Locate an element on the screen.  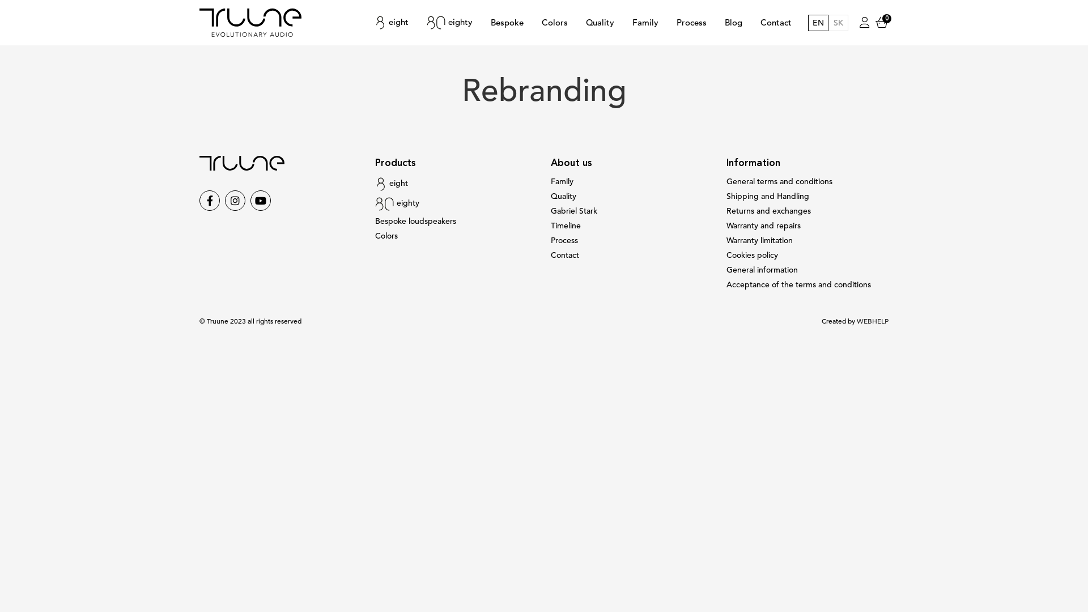
eight is located at coordinates (392, 23).